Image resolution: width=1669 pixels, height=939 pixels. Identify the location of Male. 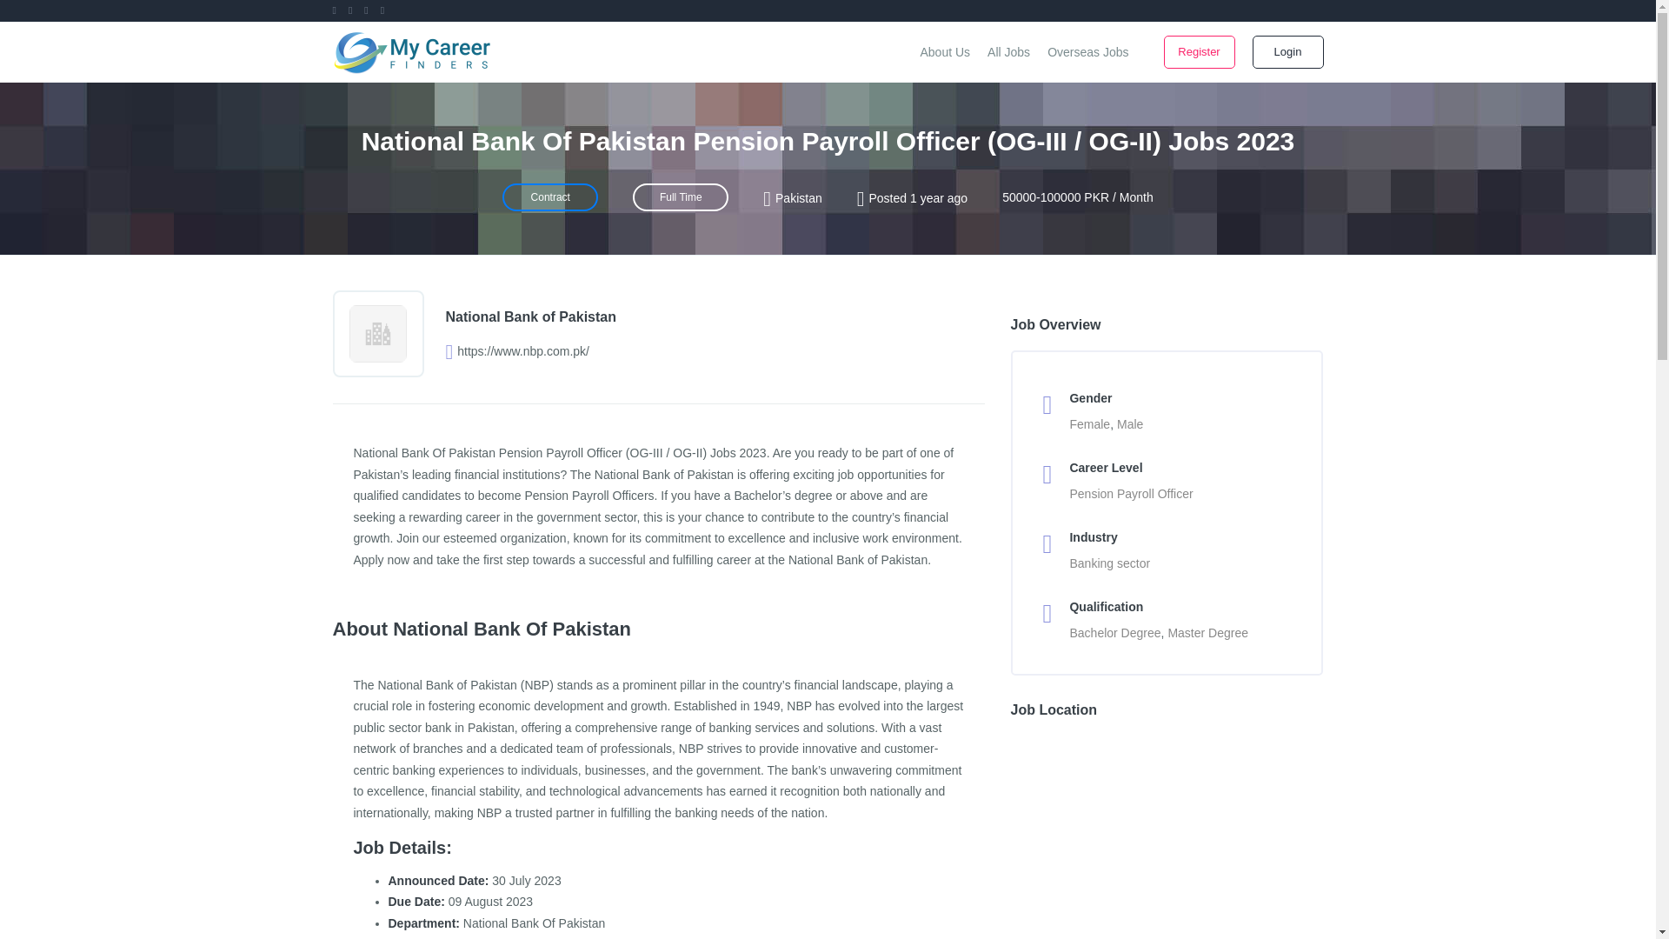
(1130, 423).